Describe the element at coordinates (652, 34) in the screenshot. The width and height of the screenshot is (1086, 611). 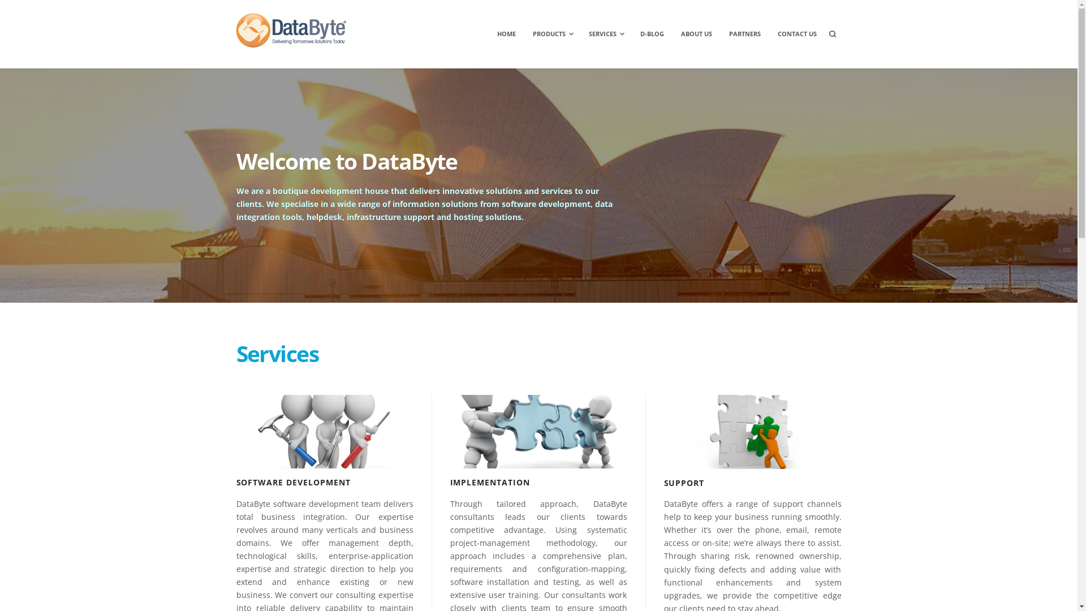
I see `D-BLOG` at that location.